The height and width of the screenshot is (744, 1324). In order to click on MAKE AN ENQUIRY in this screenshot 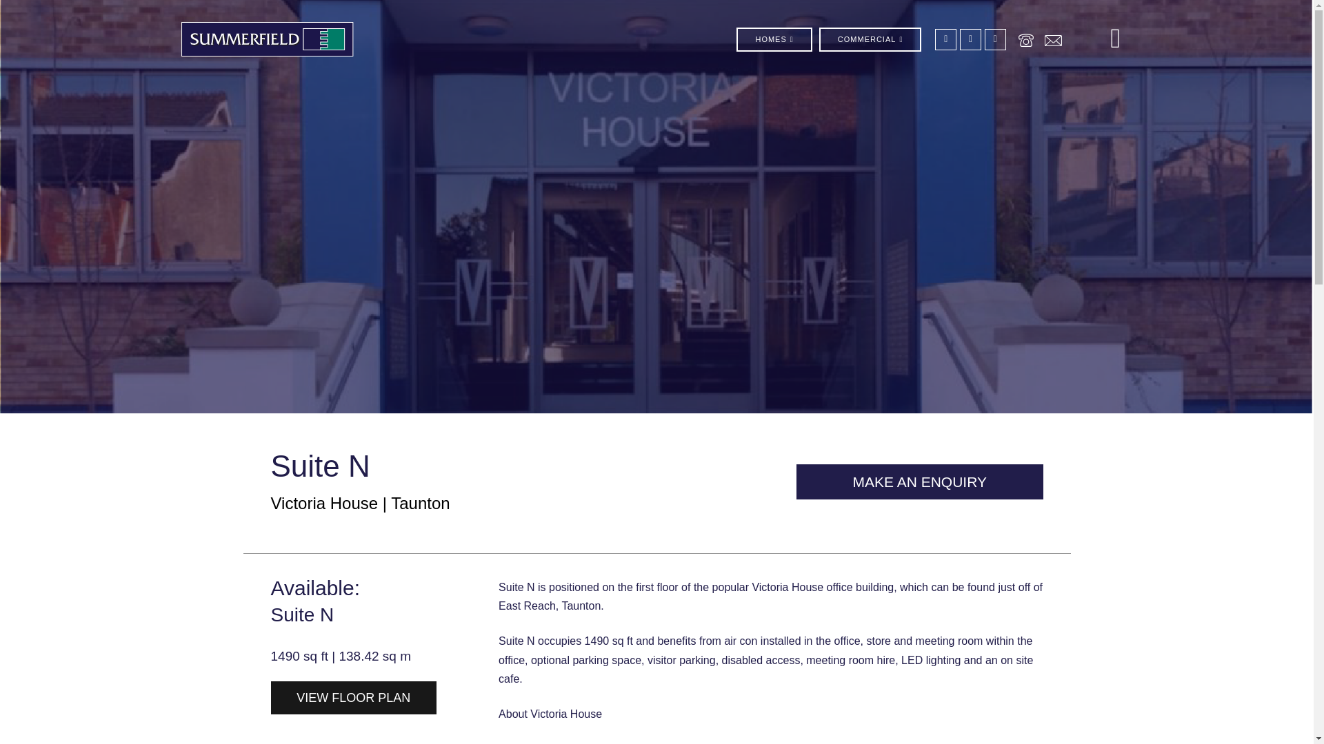, I will do `click(920, 481)`.